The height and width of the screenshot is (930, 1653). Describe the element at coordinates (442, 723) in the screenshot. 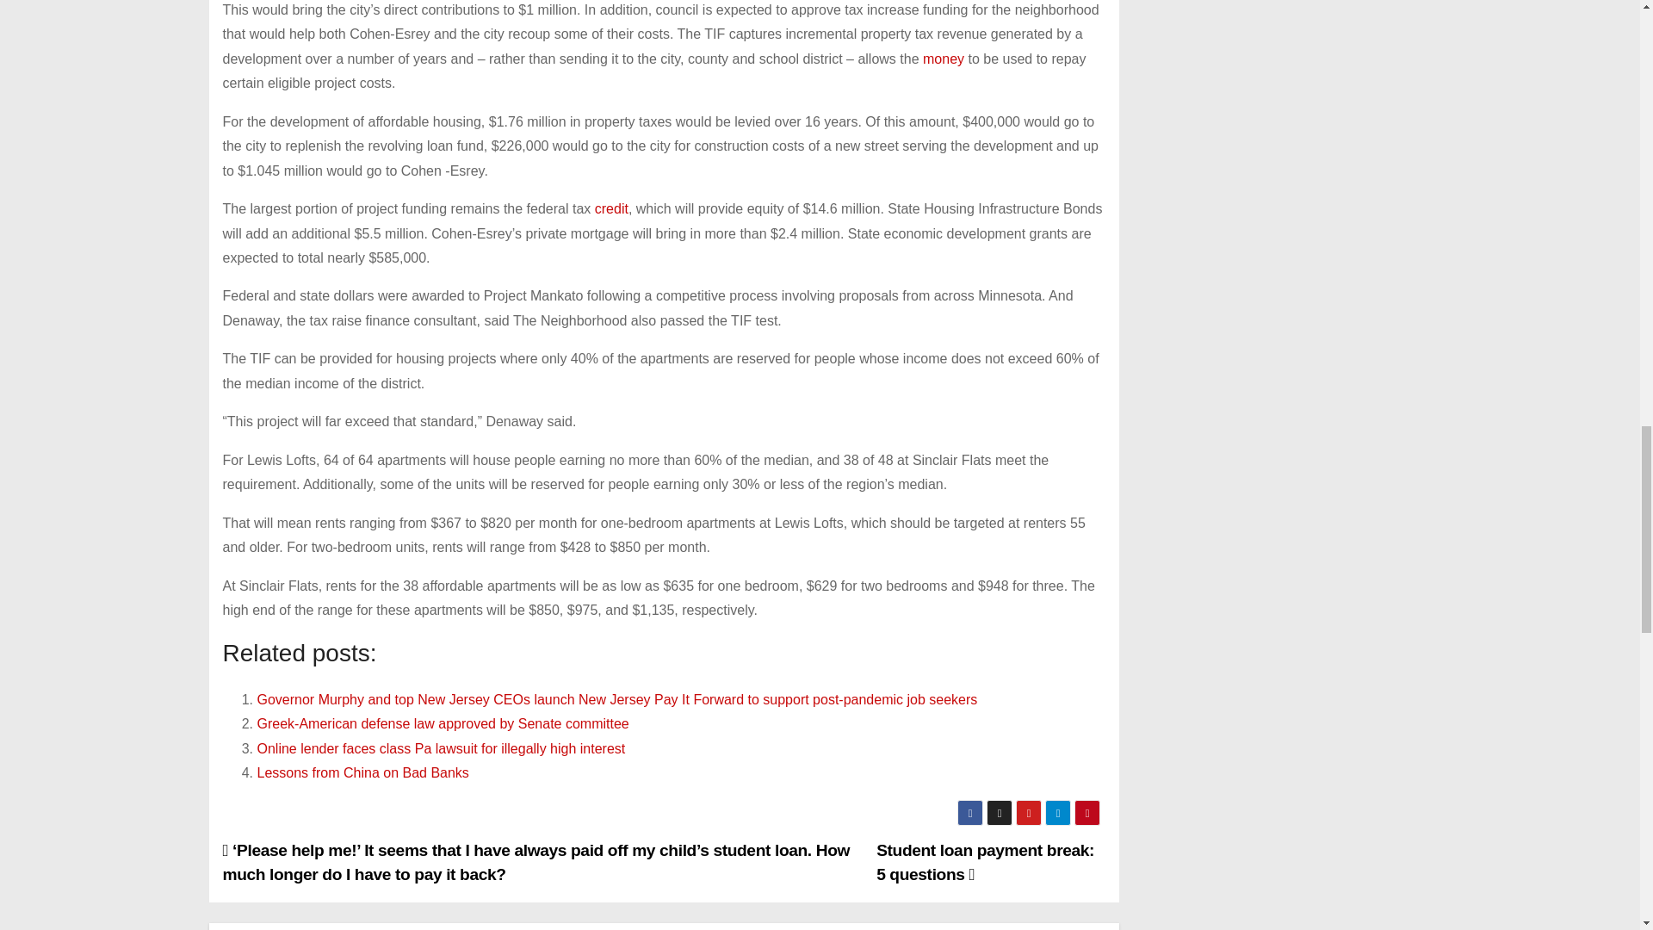

I see `Greek-American defense law approved by Senate committee` at that location.